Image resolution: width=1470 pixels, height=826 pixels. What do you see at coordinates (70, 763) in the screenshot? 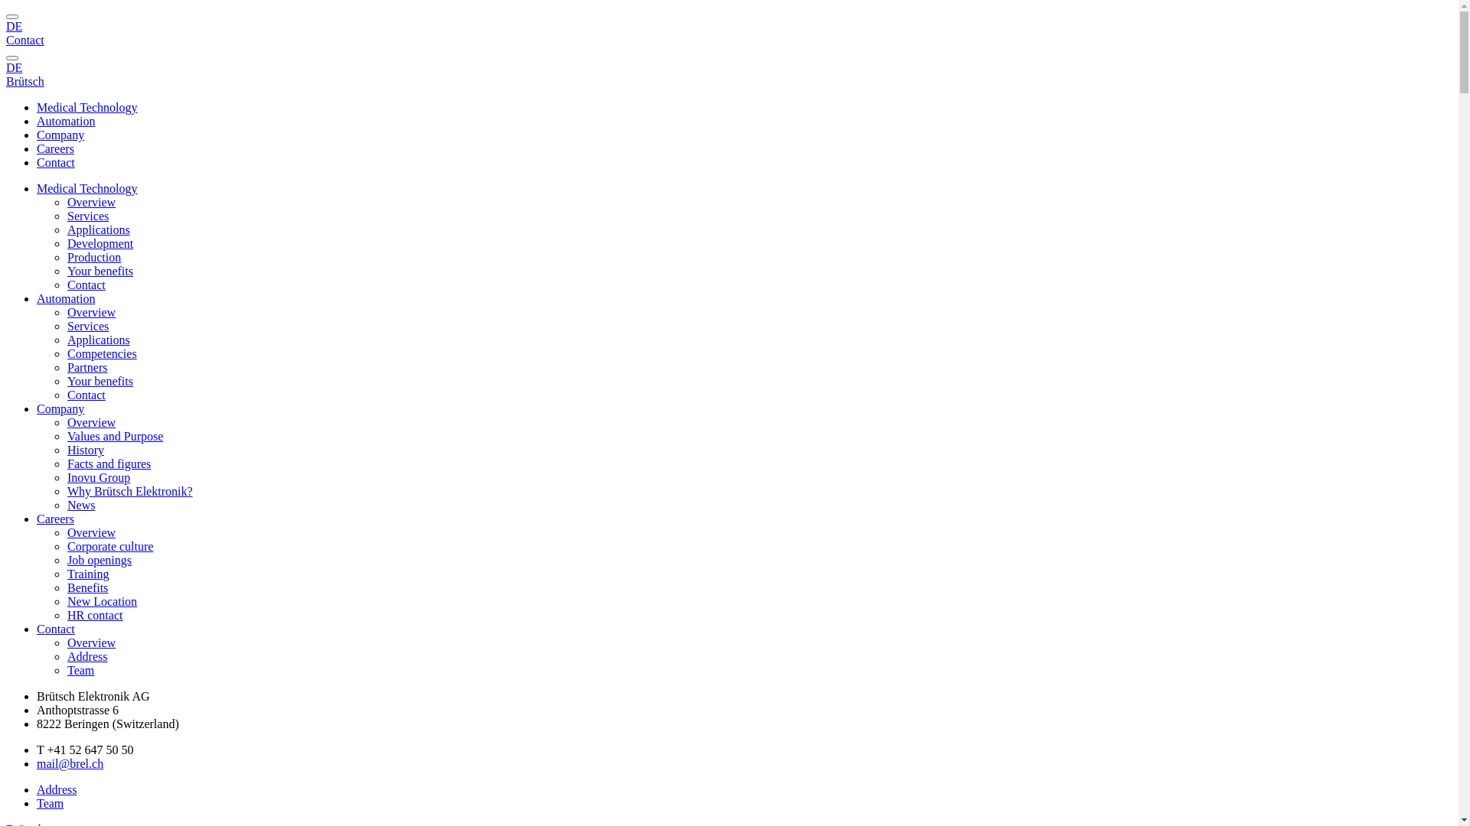
I see `mail@brel.ch` at bounding box center [70, 763].